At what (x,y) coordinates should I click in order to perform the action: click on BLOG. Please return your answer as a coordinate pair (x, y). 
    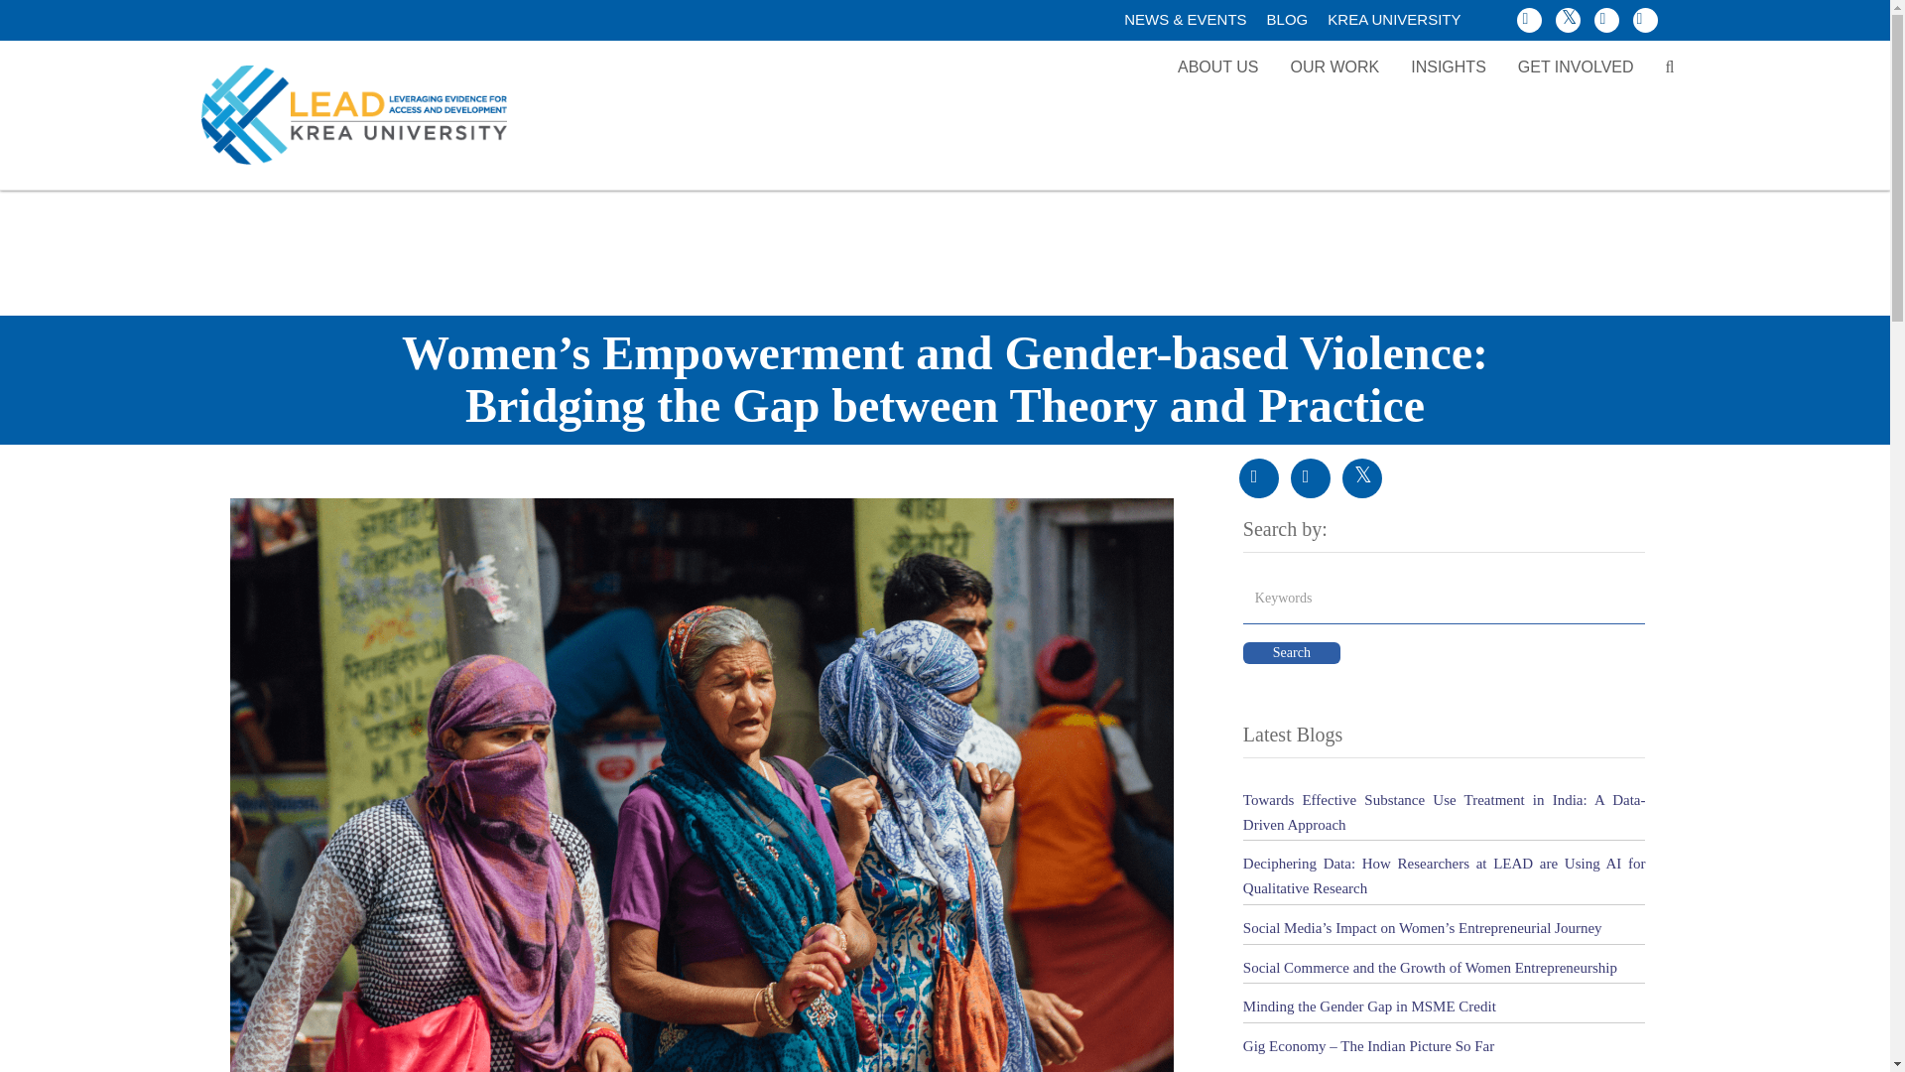
    Looking at the image, I should click on (1288, 19).